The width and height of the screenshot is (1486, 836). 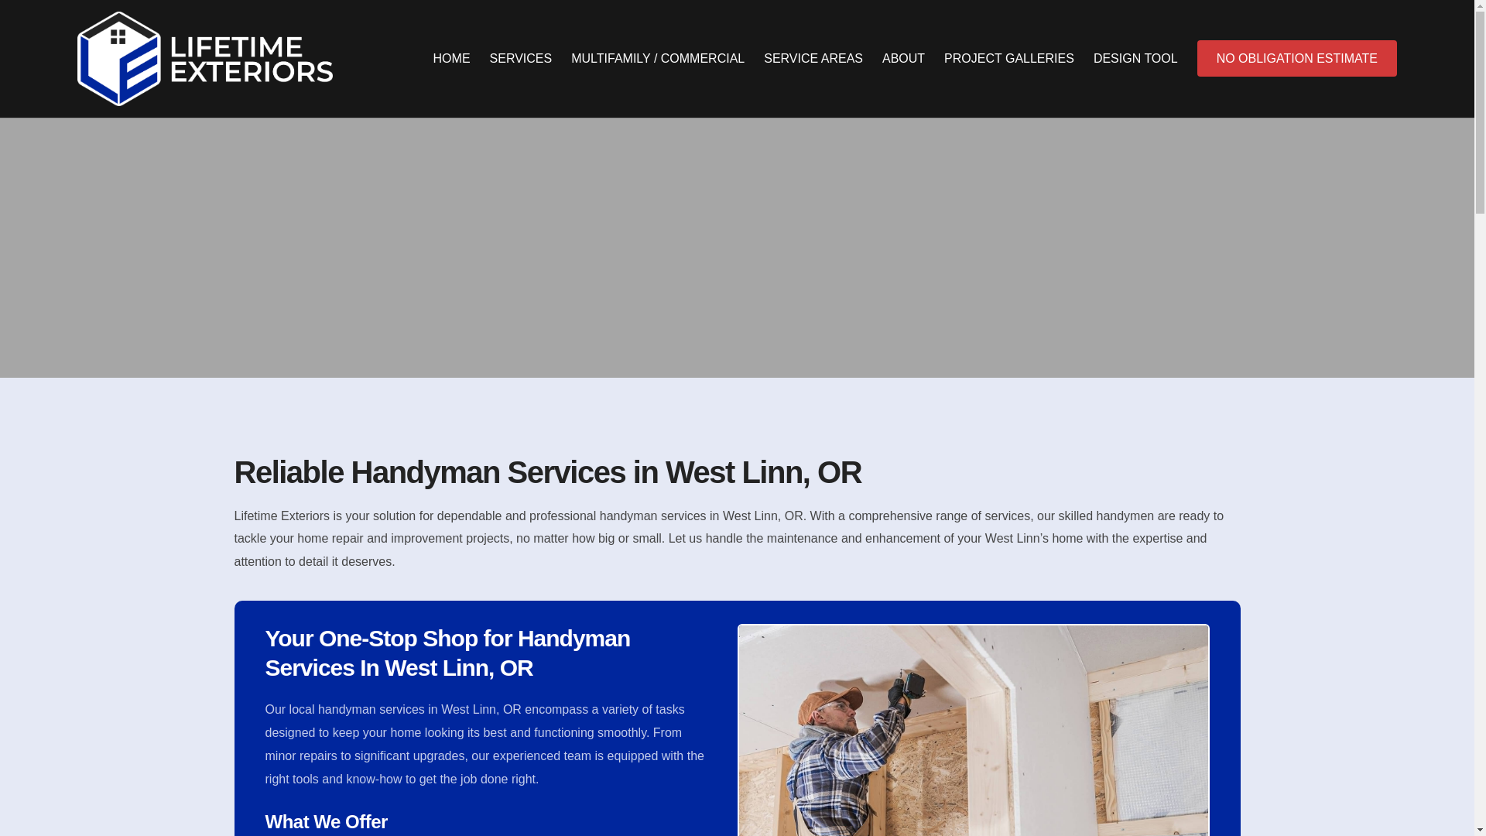 What do you see at coordinates (813, 58) in the screenshot?
I see `SERVICE AREAS` at bounding box center [813, 58].